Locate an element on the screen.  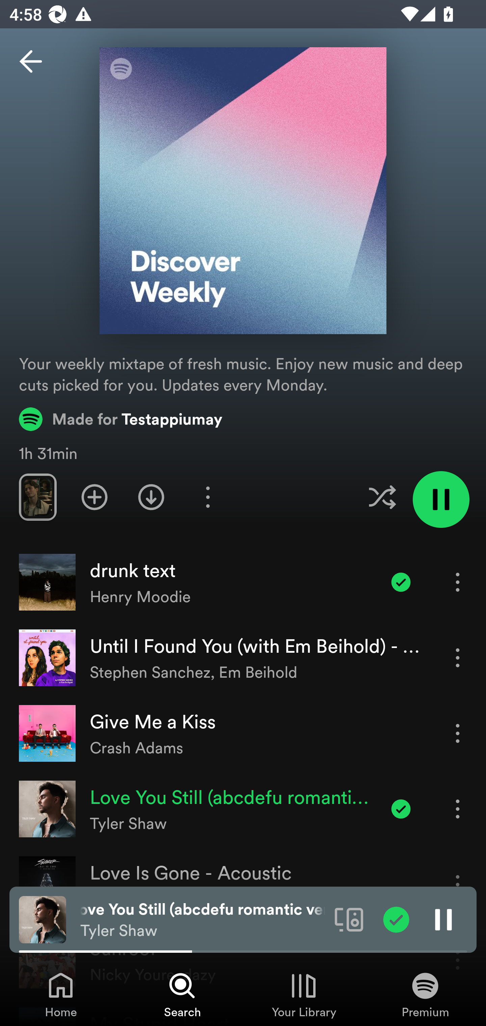
Search, Tab 2 of 4 Search Search is located at coordinates (182, 994).